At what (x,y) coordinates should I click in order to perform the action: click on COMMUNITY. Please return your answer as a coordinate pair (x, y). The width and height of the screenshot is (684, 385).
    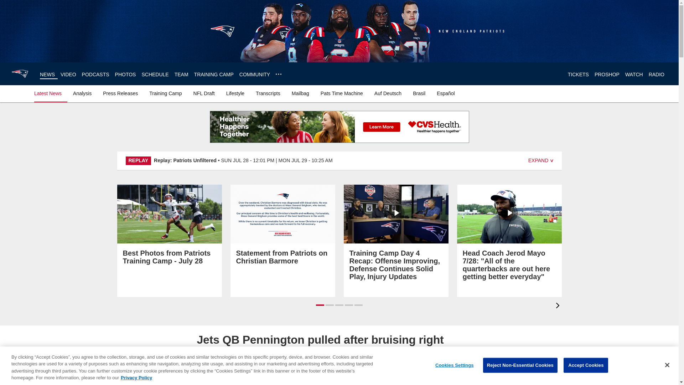
    Looking at the image, I should click on (255, 74).